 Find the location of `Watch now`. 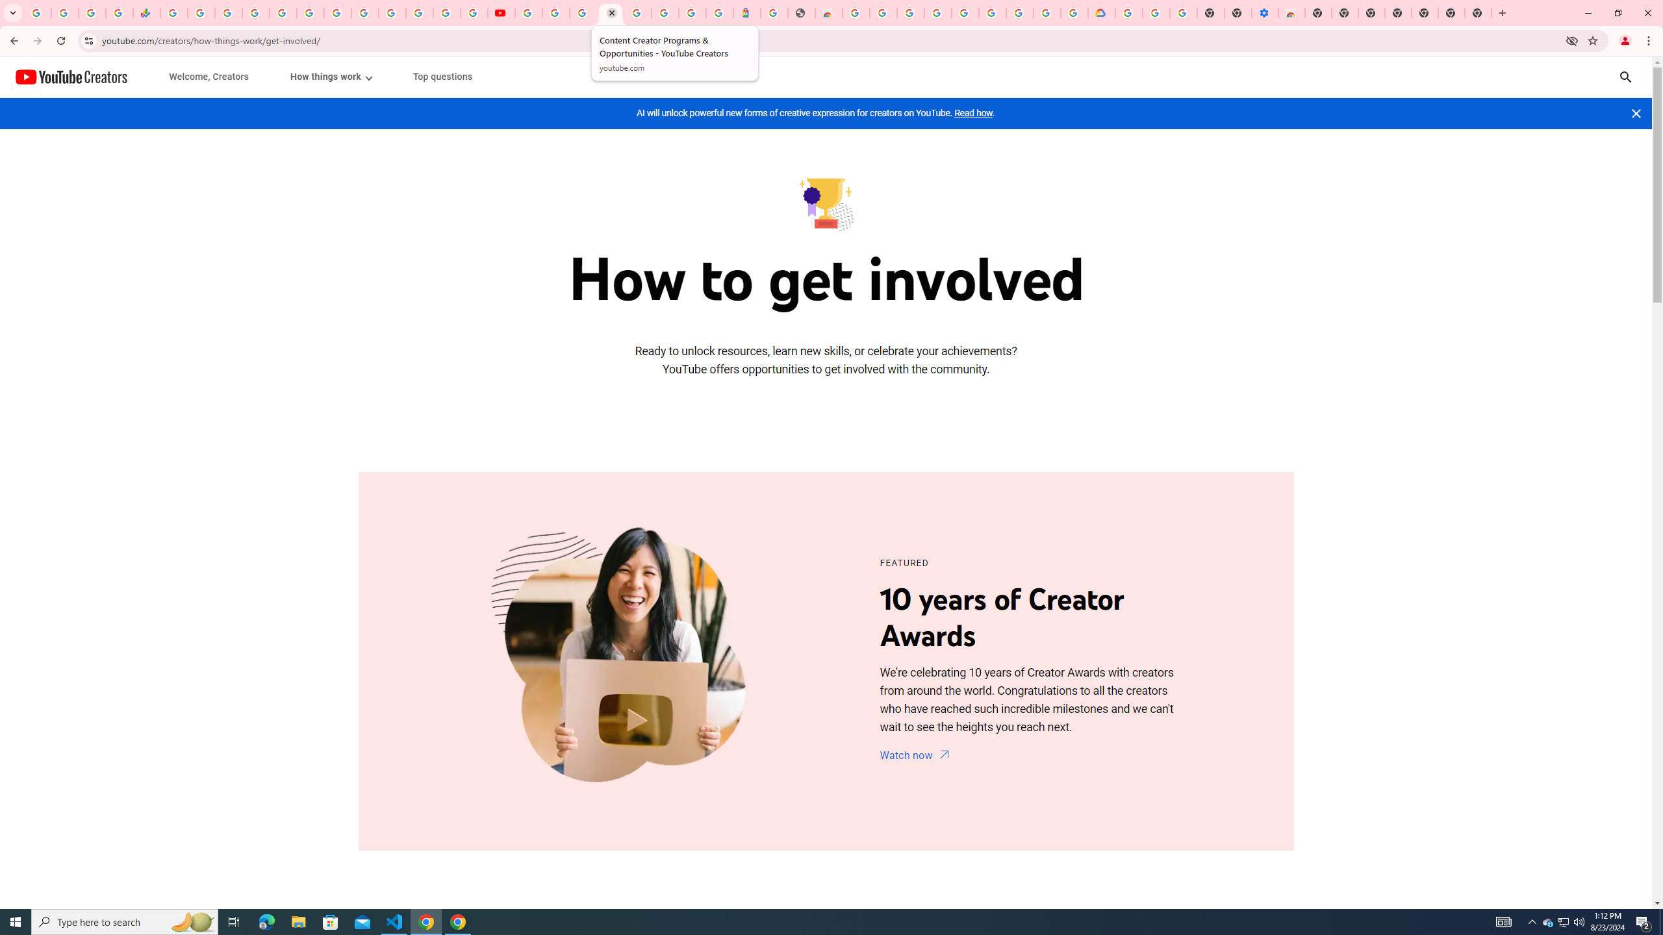

Watch now is located at coordinates (916, 756).